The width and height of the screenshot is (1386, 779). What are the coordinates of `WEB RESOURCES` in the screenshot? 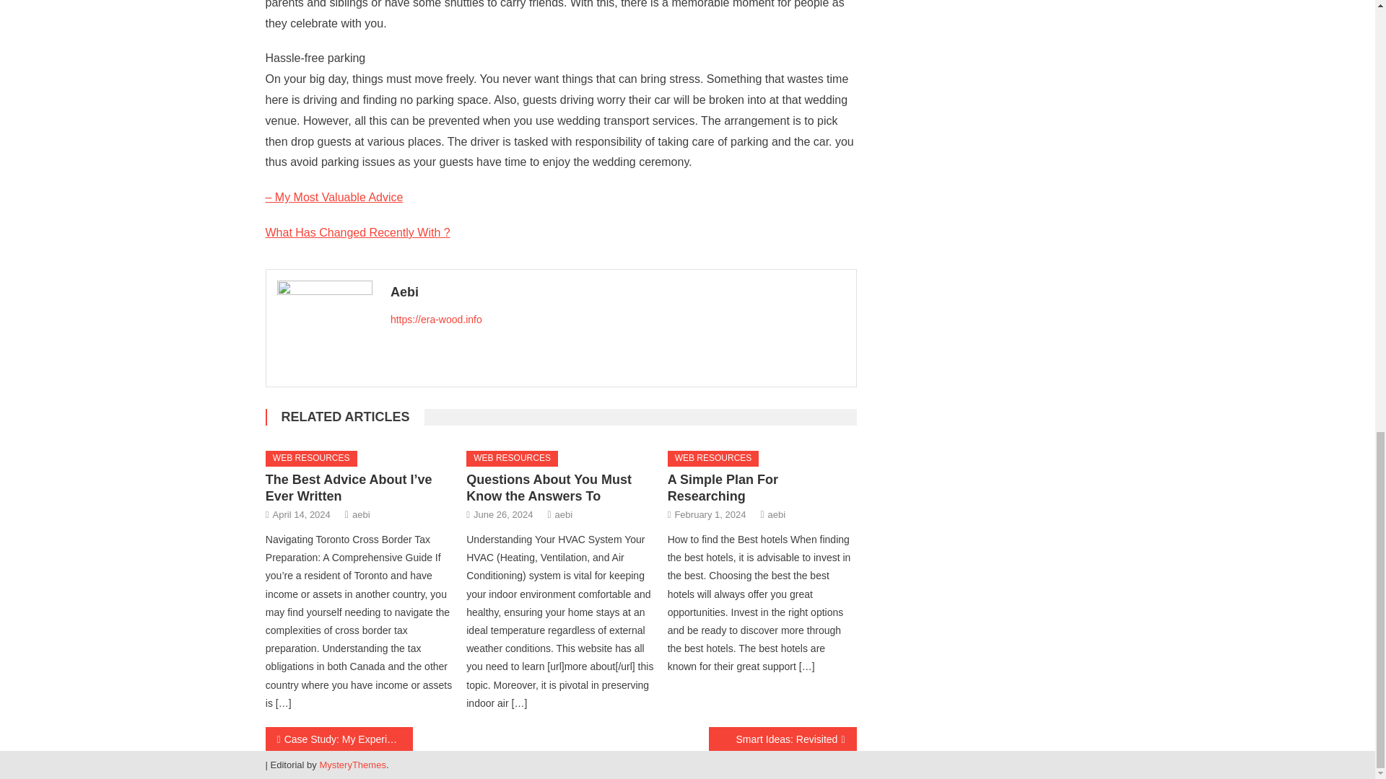 It's located at (713, 459).